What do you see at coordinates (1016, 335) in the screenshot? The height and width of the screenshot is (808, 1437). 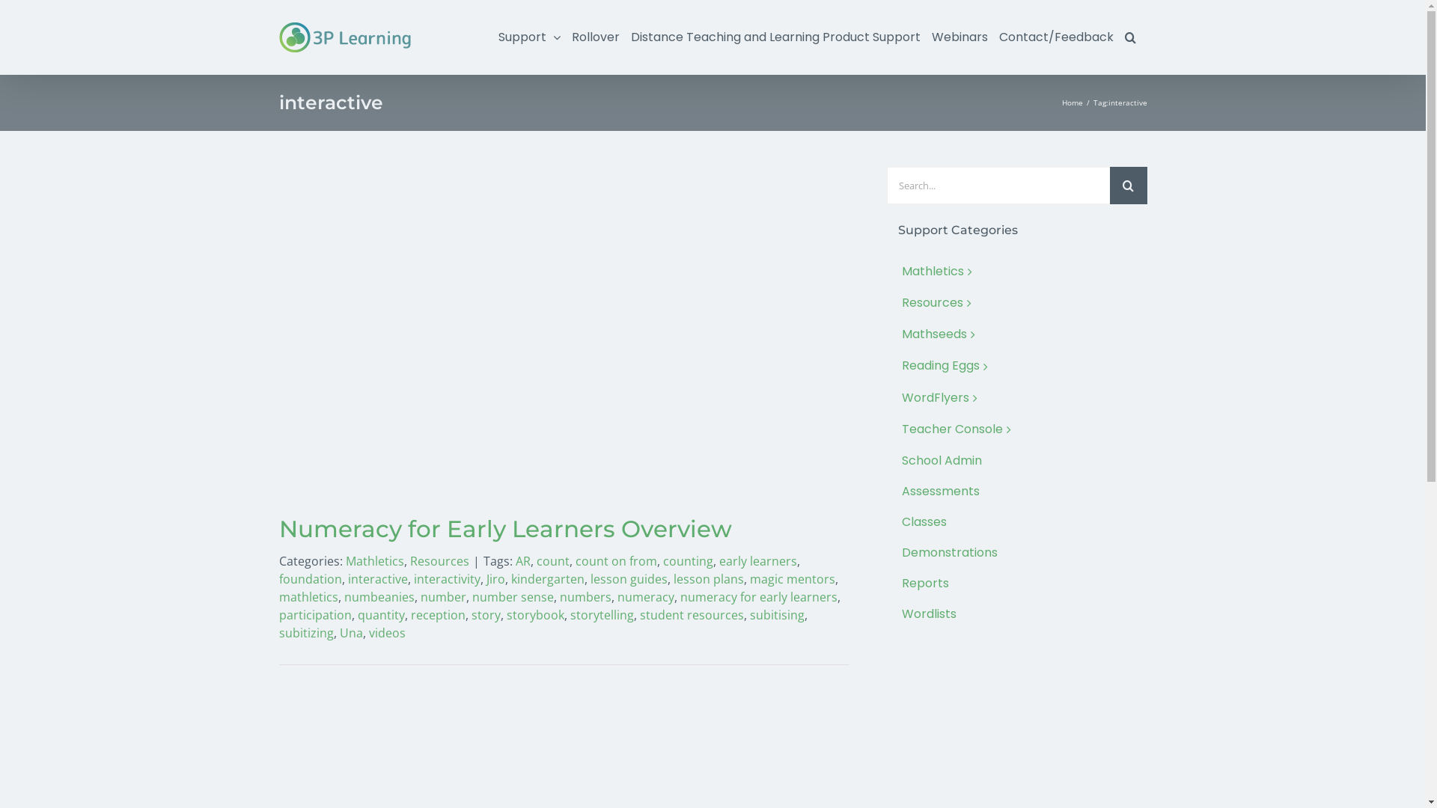 I see `Mathseeds` at bounding box center [1016, 335].